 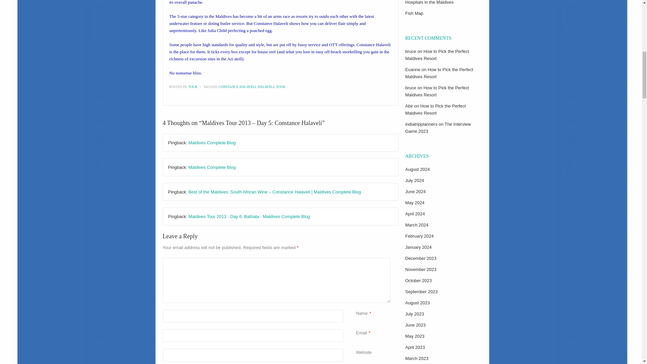 I want to click on The Interview Game 2023, so click(x=438, y=127).